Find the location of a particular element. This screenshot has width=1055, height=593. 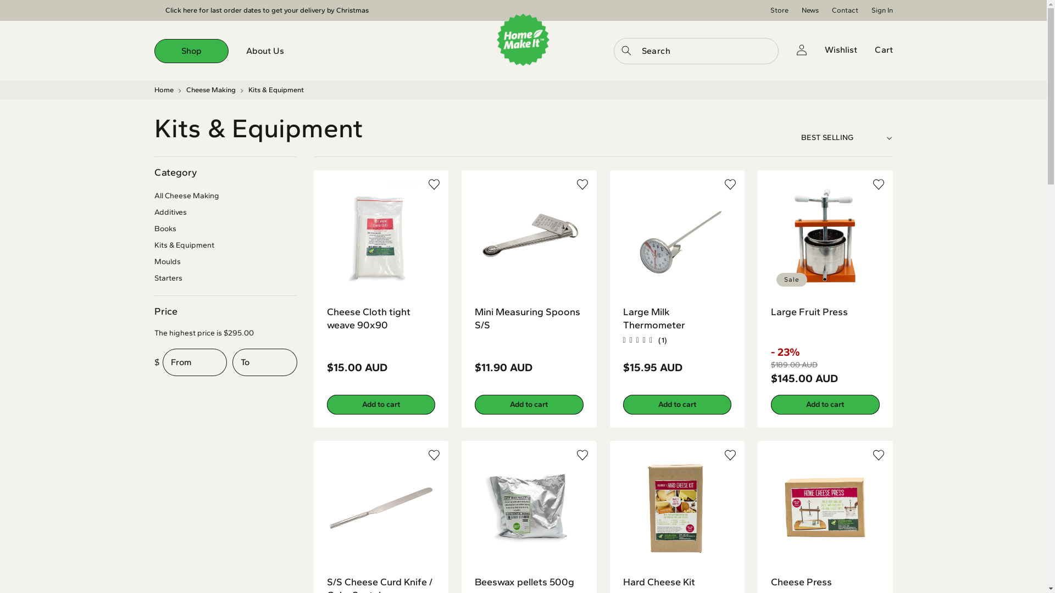

Sign In is located at coordinates (882, 10).